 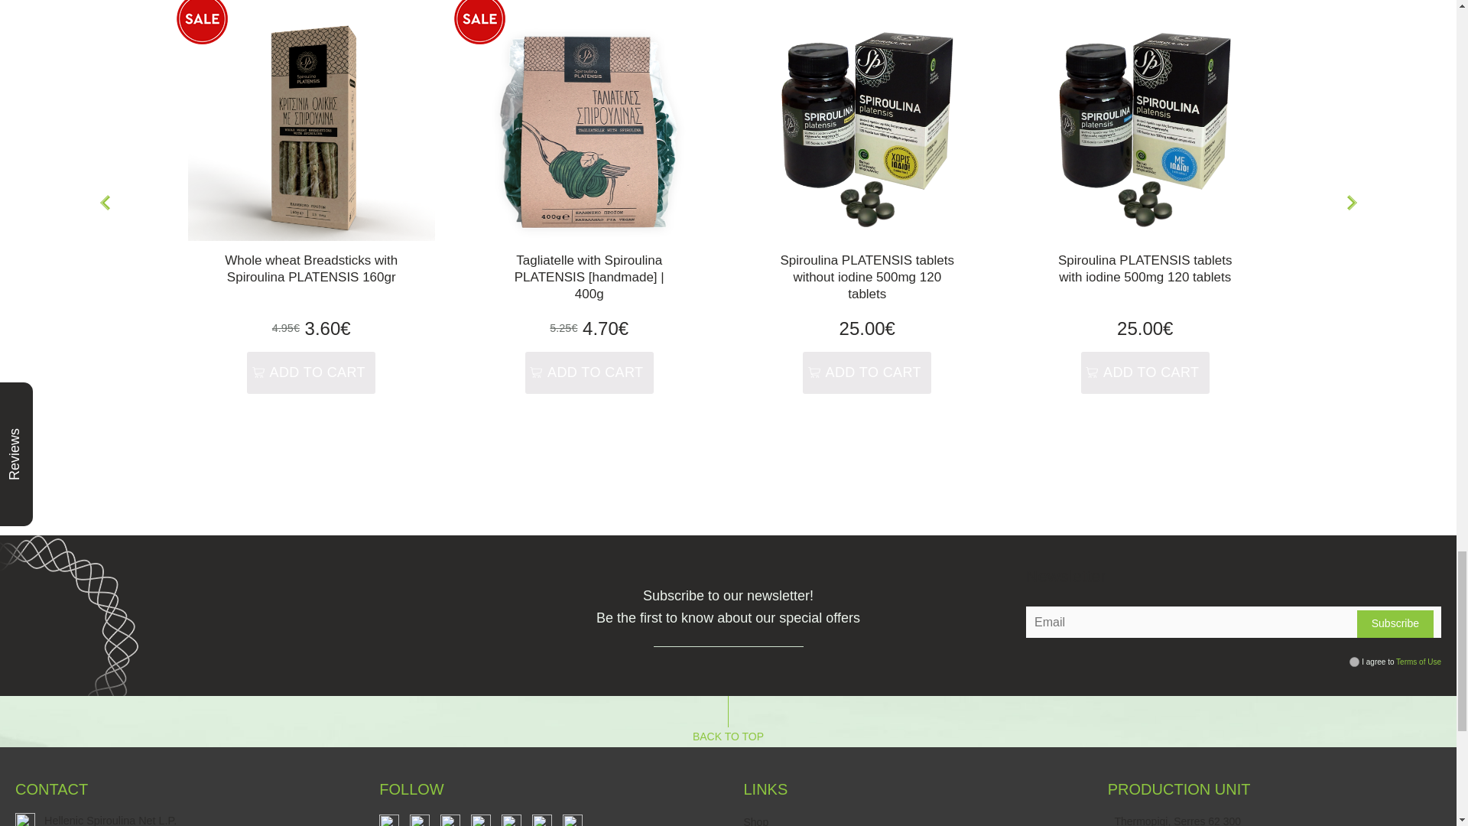 What do you see at coordinates (1353, 661) in the screenshot?
I see `1` at bounding box center [1353, 661].